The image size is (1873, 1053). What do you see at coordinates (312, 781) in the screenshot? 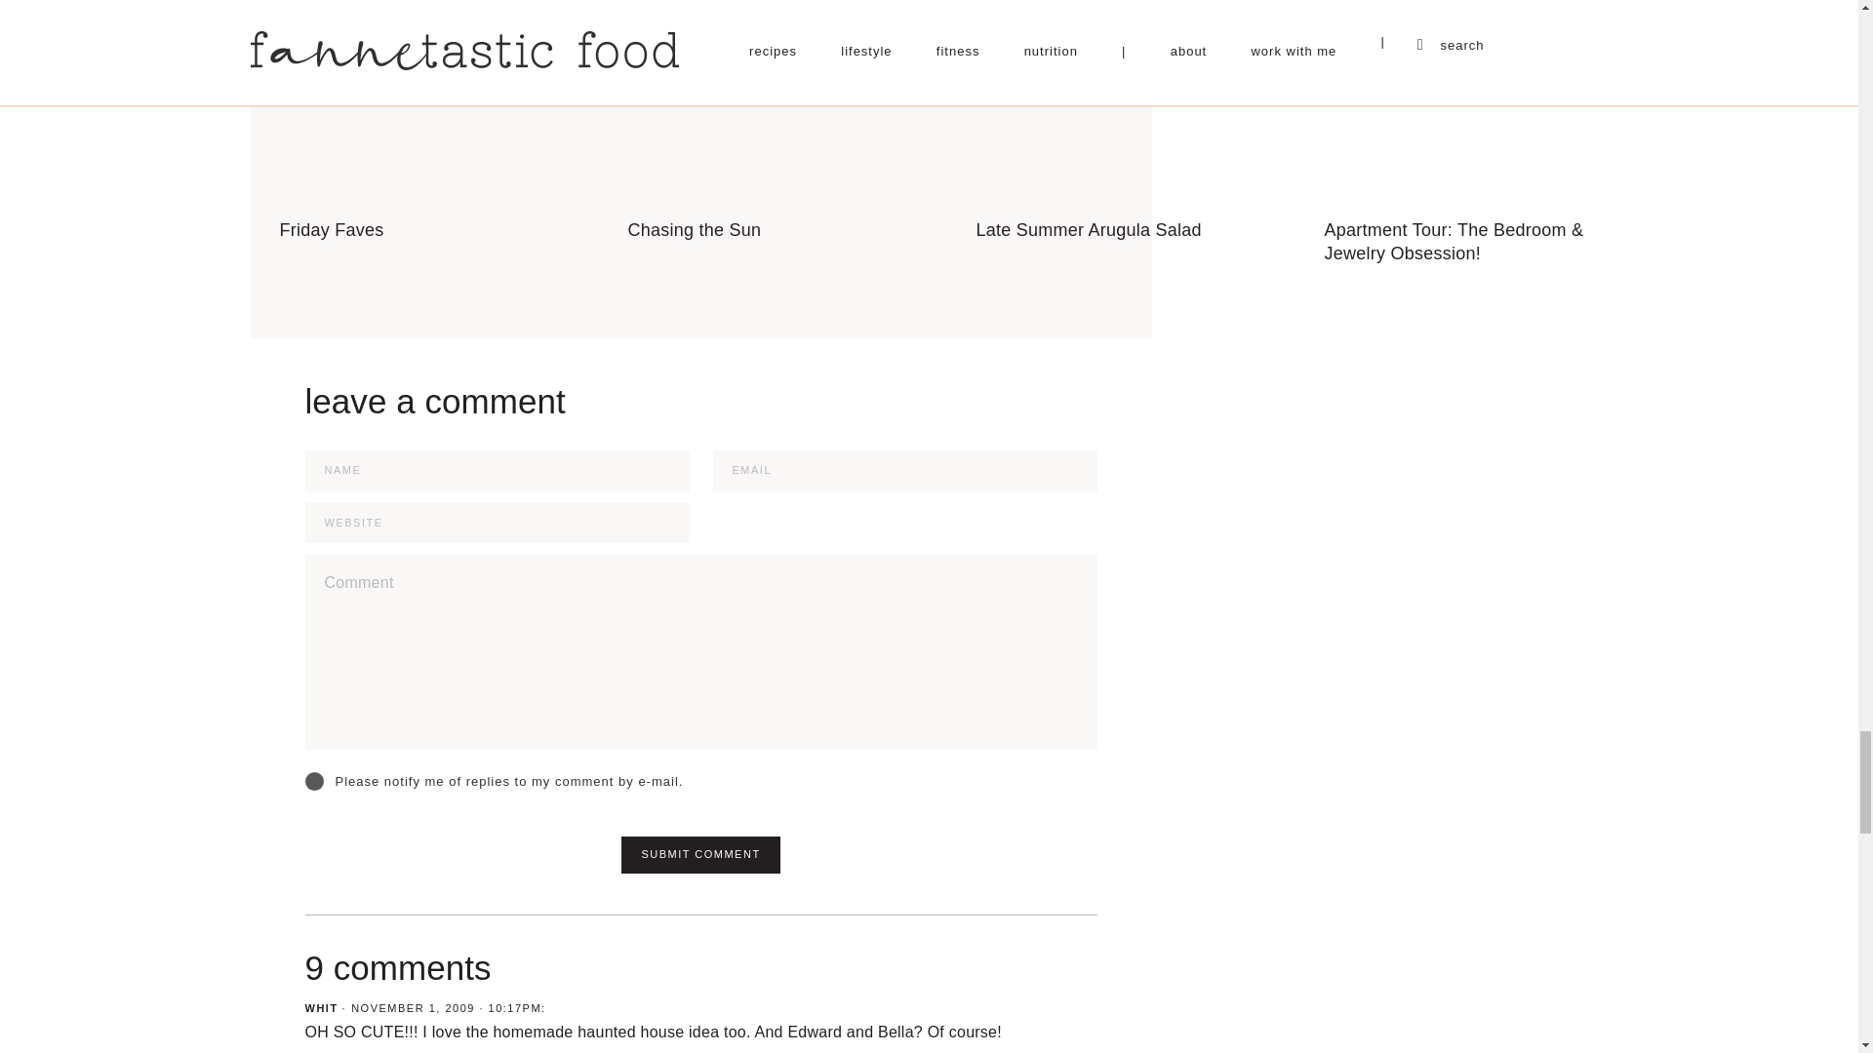
I see `replies` at bounding box center [312, 781].